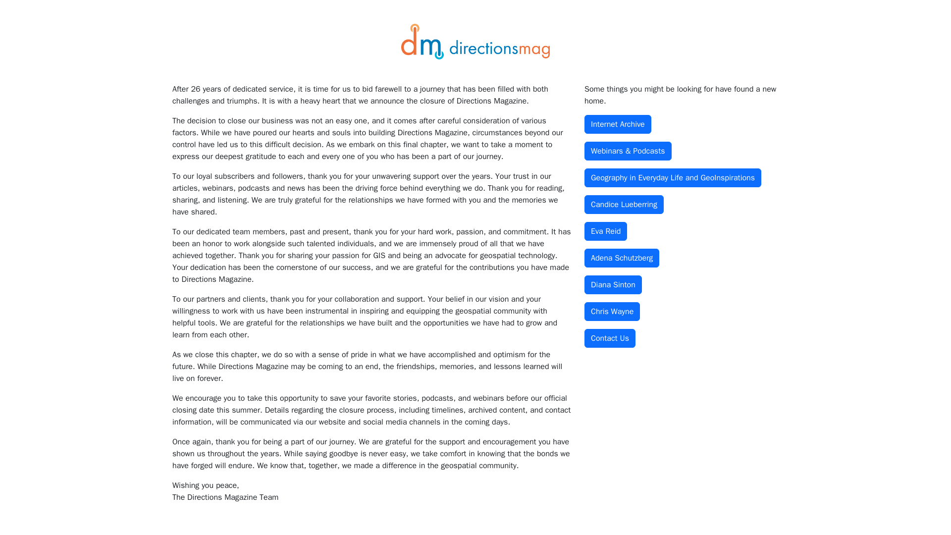  Describe the element at coordinates (612, 312) in the screenshot. I see `Chris Wayne` at that location.